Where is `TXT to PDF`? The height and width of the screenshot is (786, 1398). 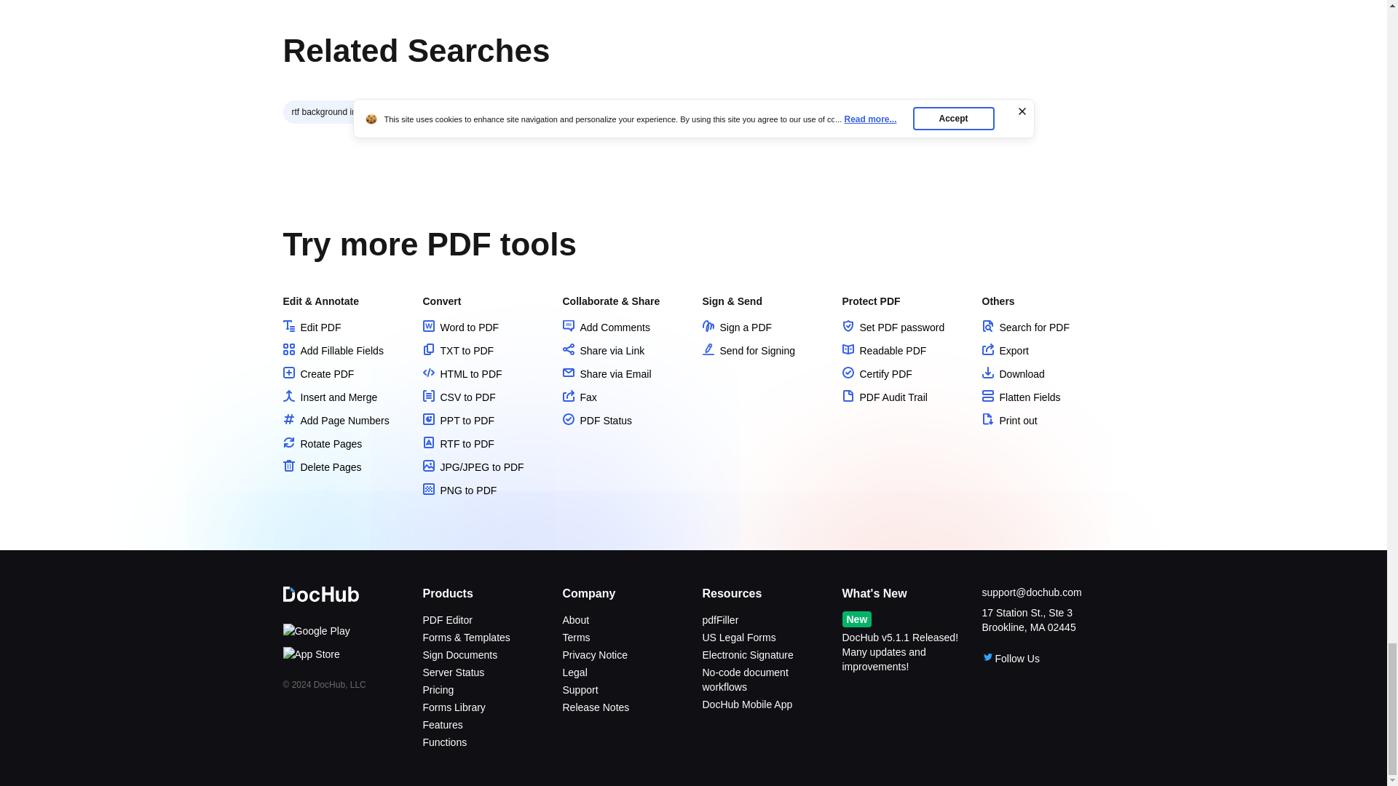 TXT to PDF is located at coordinates (457, 351).